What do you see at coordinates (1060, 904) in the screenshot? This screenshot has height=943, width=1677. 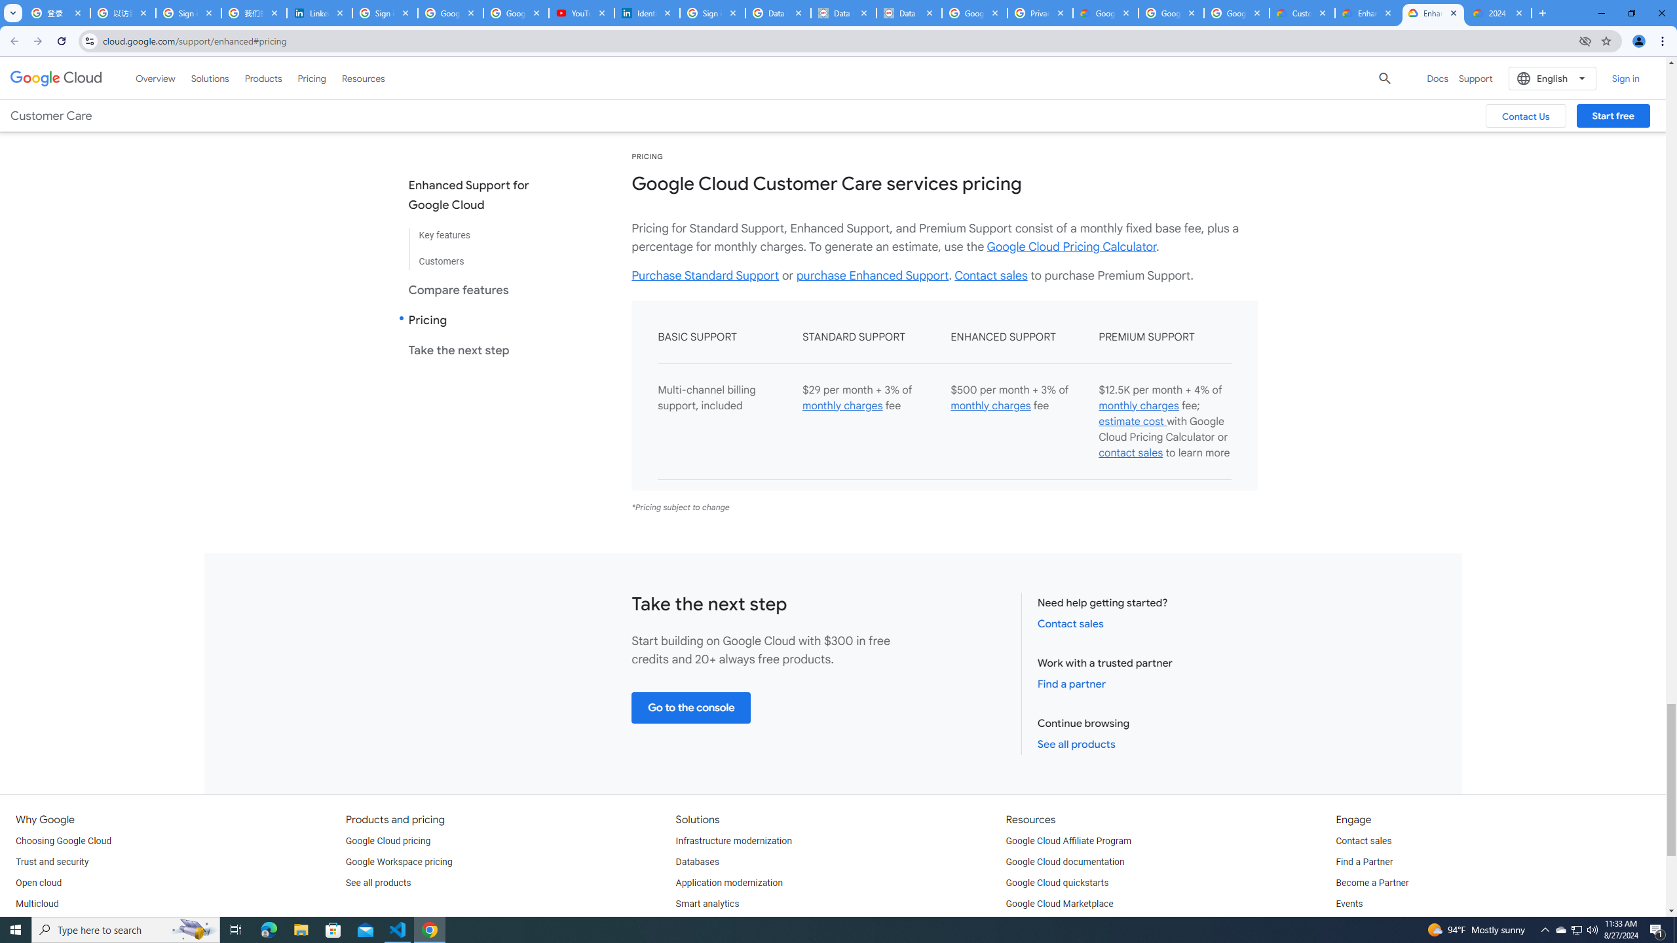 I see `Google Cloud Marketplace` at bounding box center [1060, 904].